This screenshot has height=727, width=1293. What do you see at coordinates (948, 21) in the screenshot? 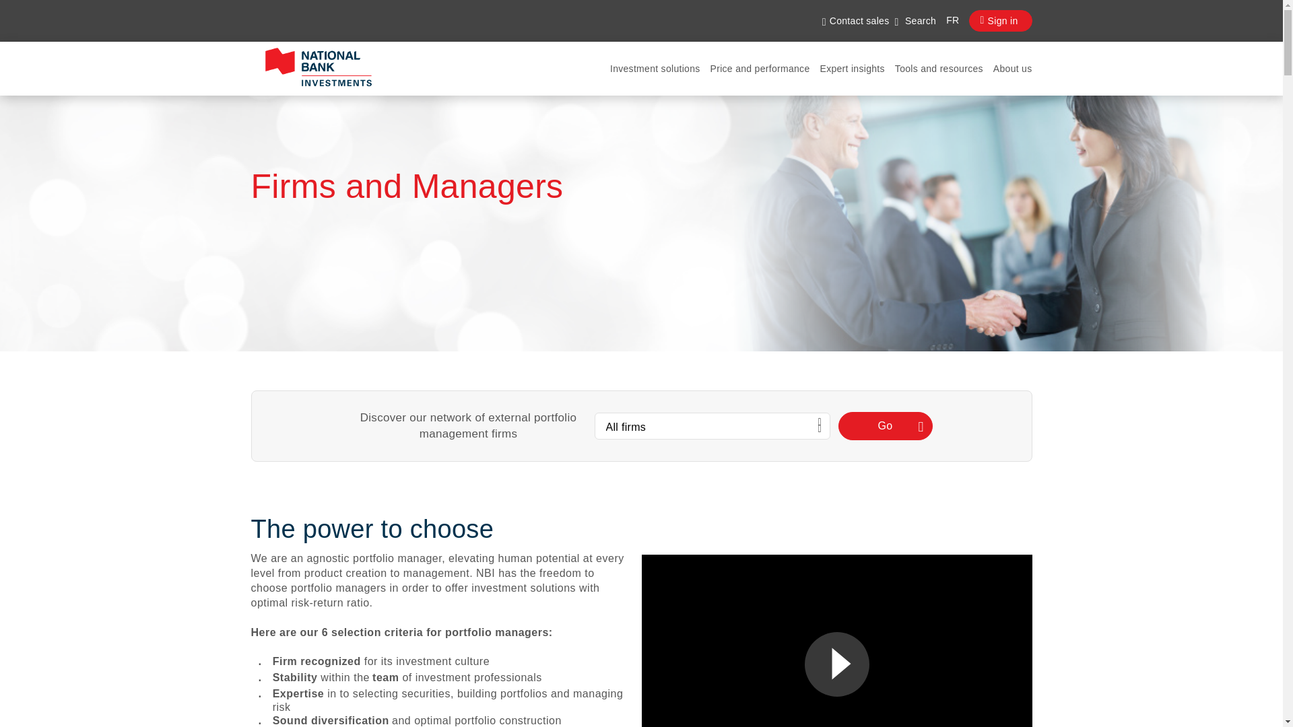
I see `FR` at bounding box center [948, 21].